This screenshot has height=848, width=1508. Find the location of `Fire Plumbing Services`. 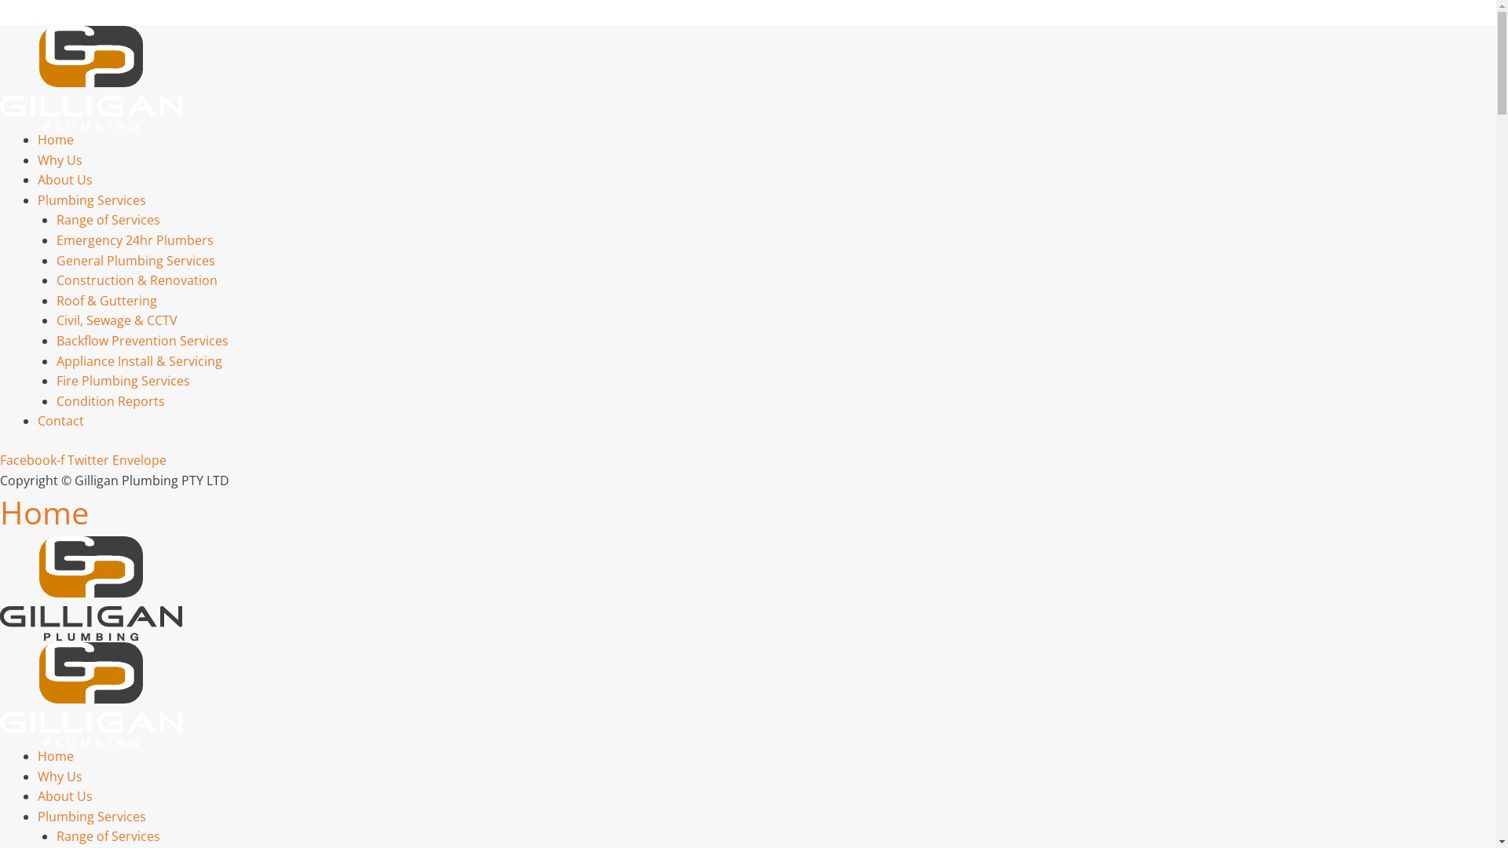

Fire Plumbing Services is located at coordinates (123, 381).